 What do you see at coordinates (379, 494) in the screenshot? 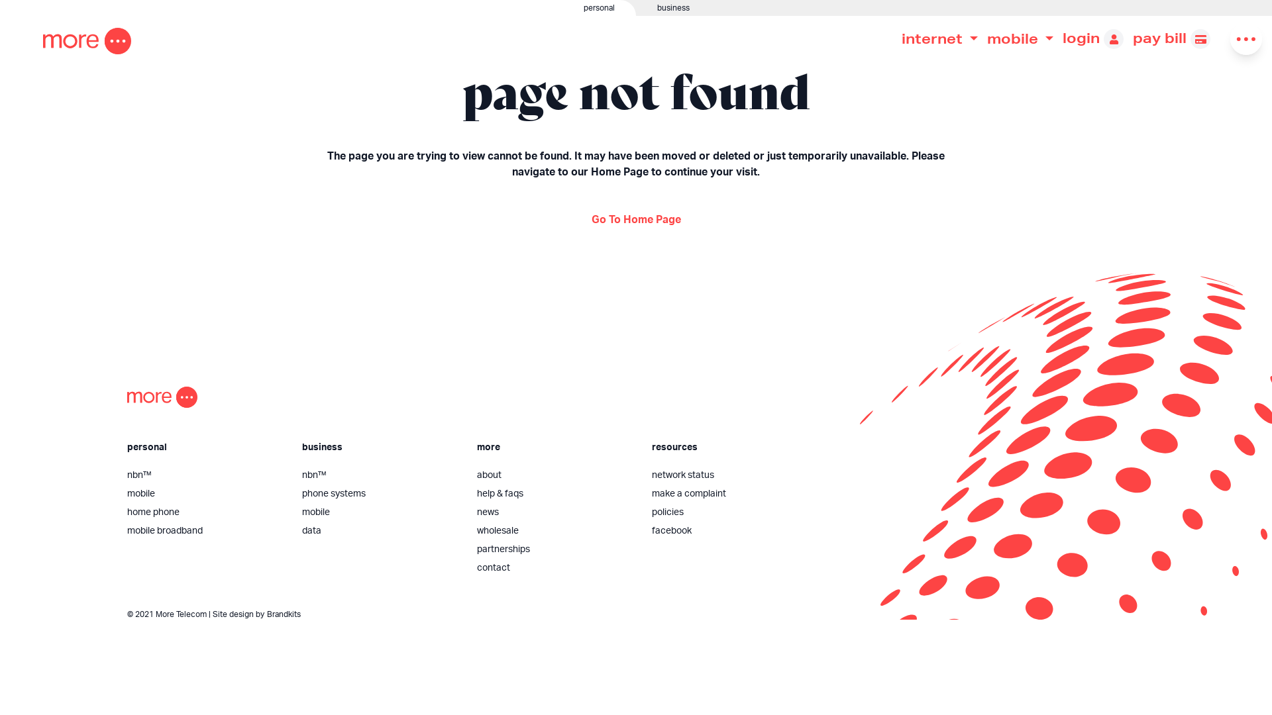
I see `phone systems` at bounding box center [379, 494].